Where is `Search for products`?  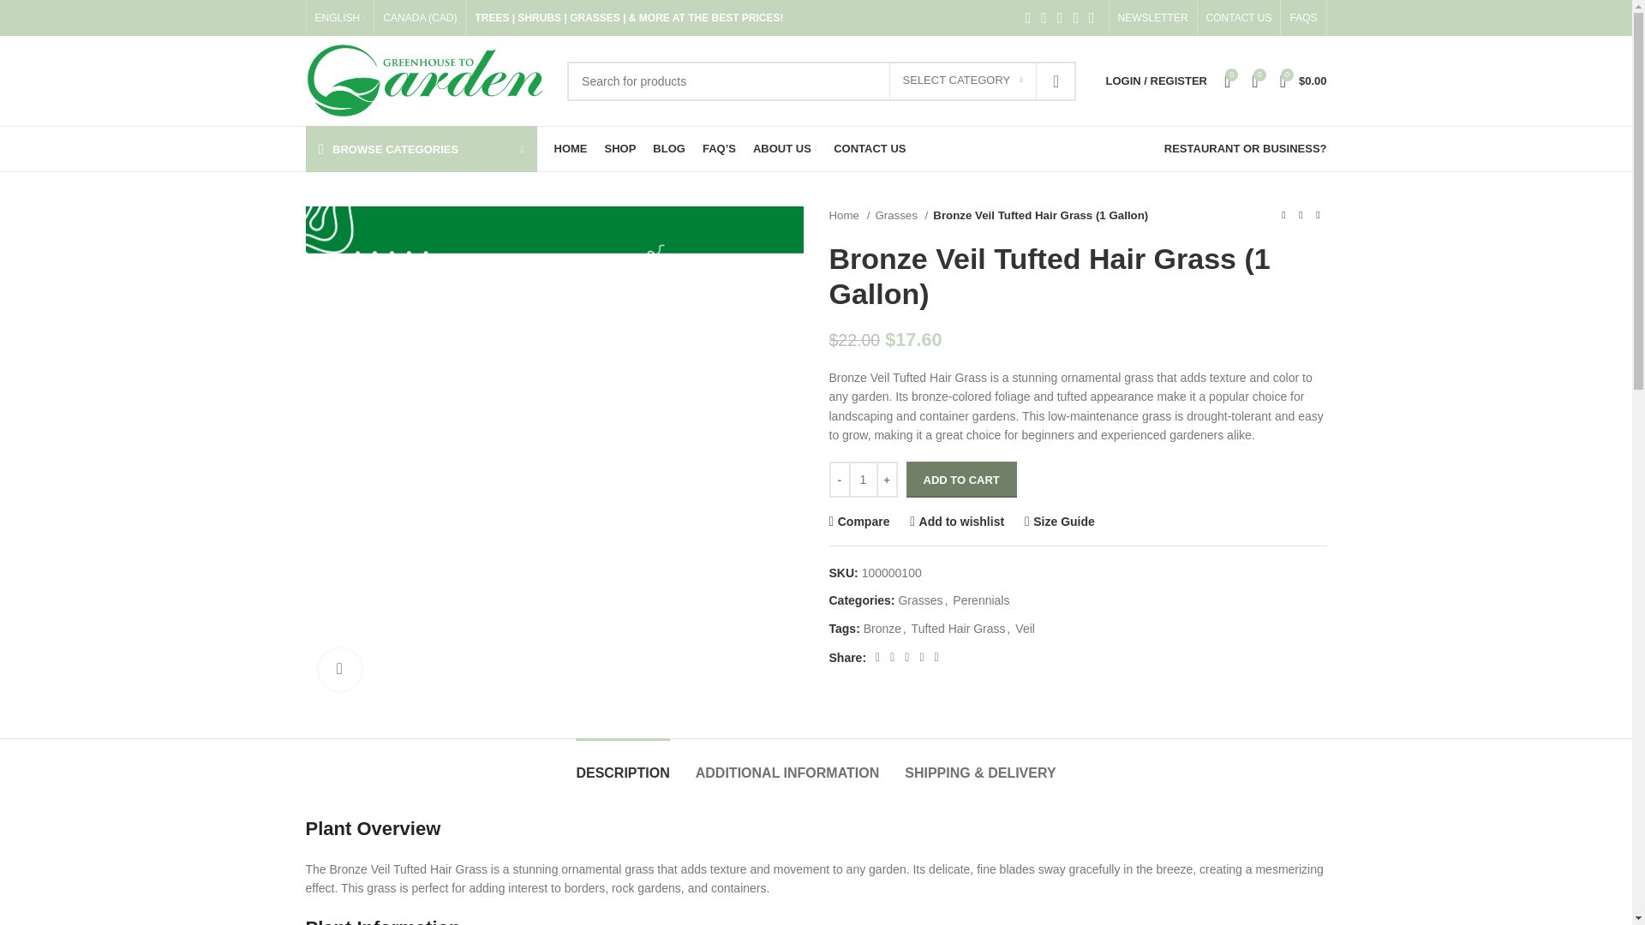
Search for products is located at coordinates (821, 81).